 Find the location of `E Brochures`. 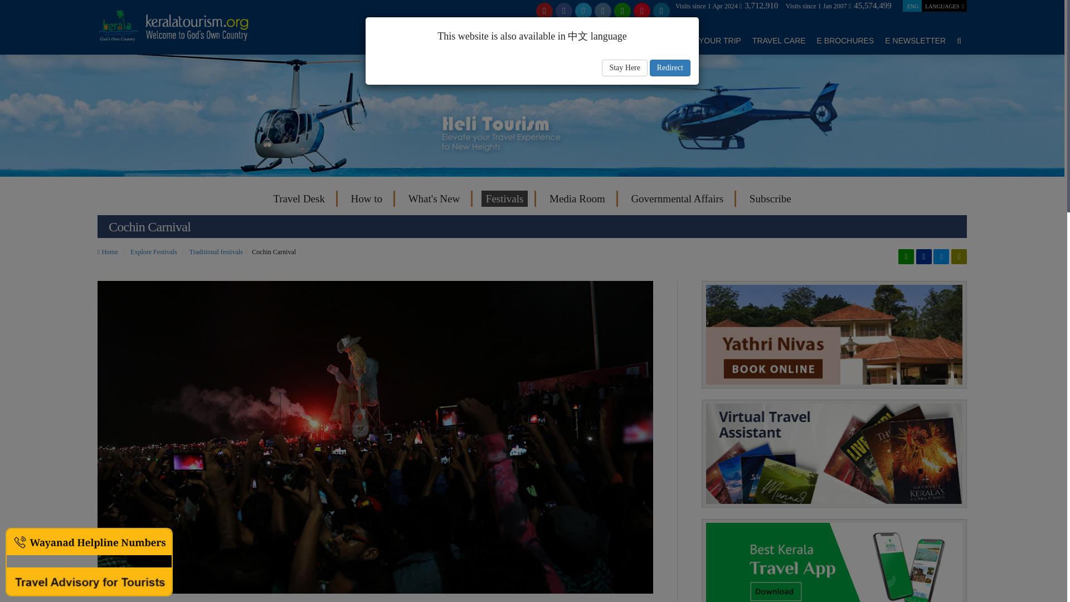

E Brochures is located at coordinates (834, 453).